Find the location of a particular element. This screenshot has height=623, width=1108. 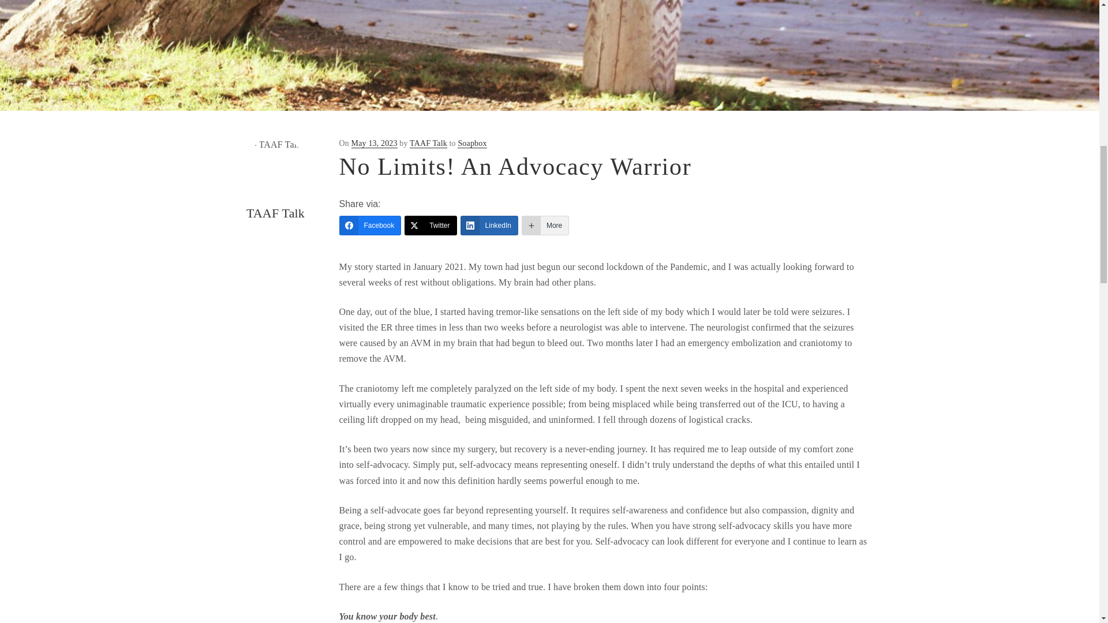

TAAF Talk is located at coordinates (428, 143).